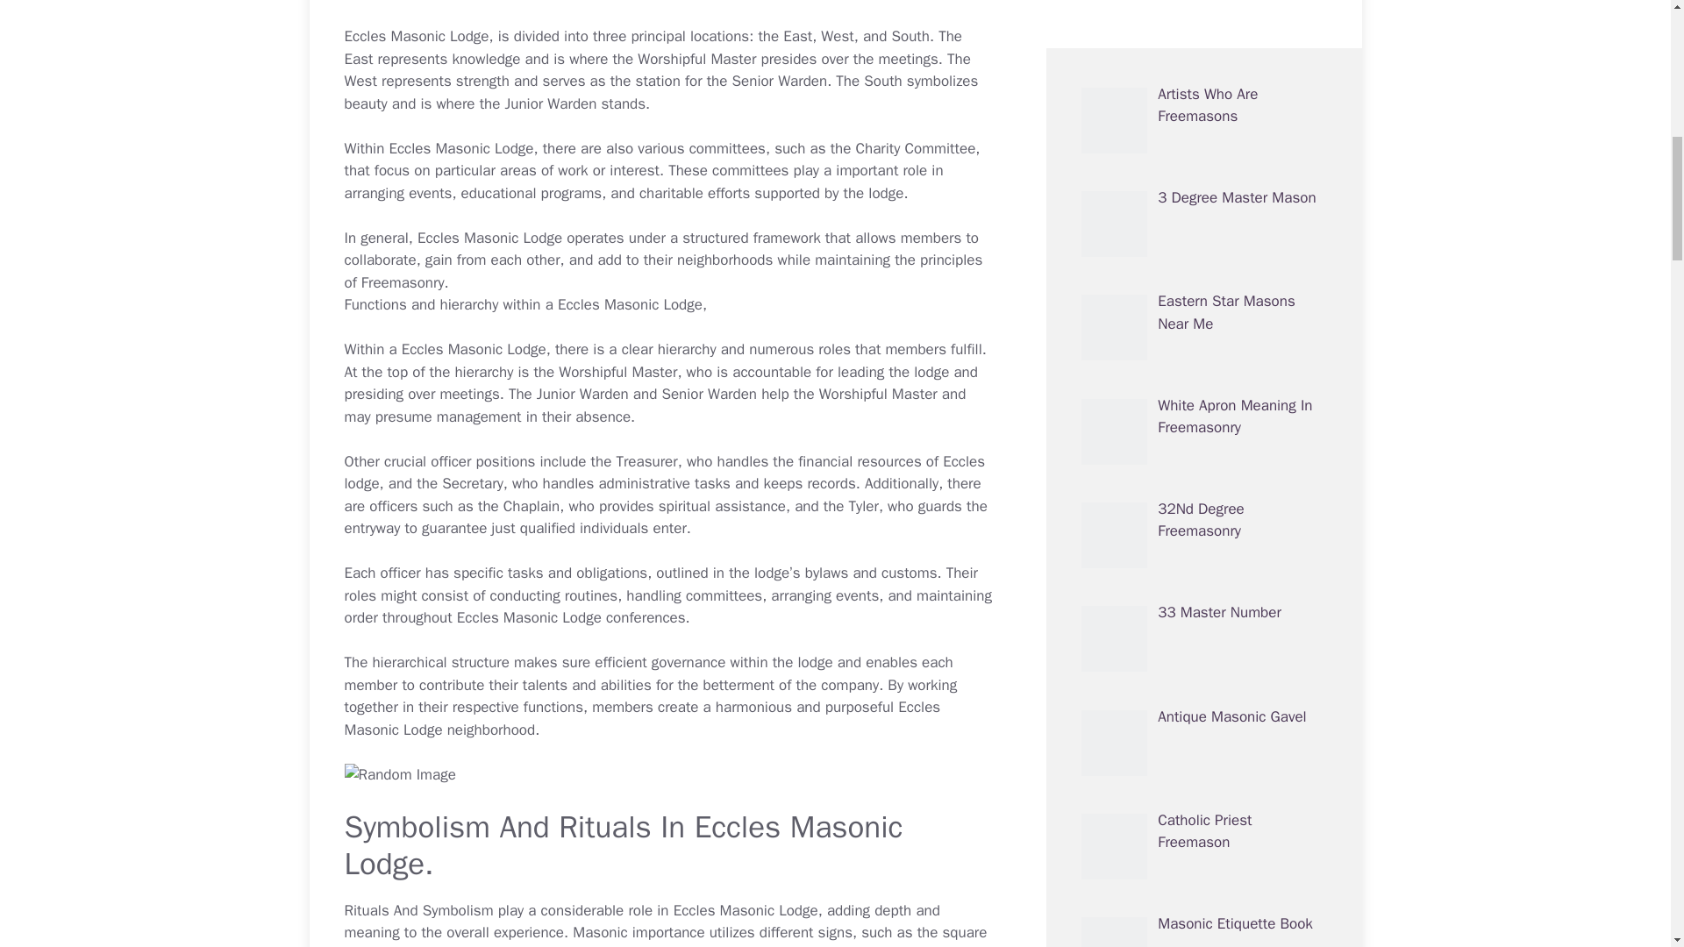 The height and width of the screenshot is (947, 1684). What do you see at coordinates (1235, 106) in the screenshot?
I see `Masonic Etiquette Book` at bounding box center [1235, 106].